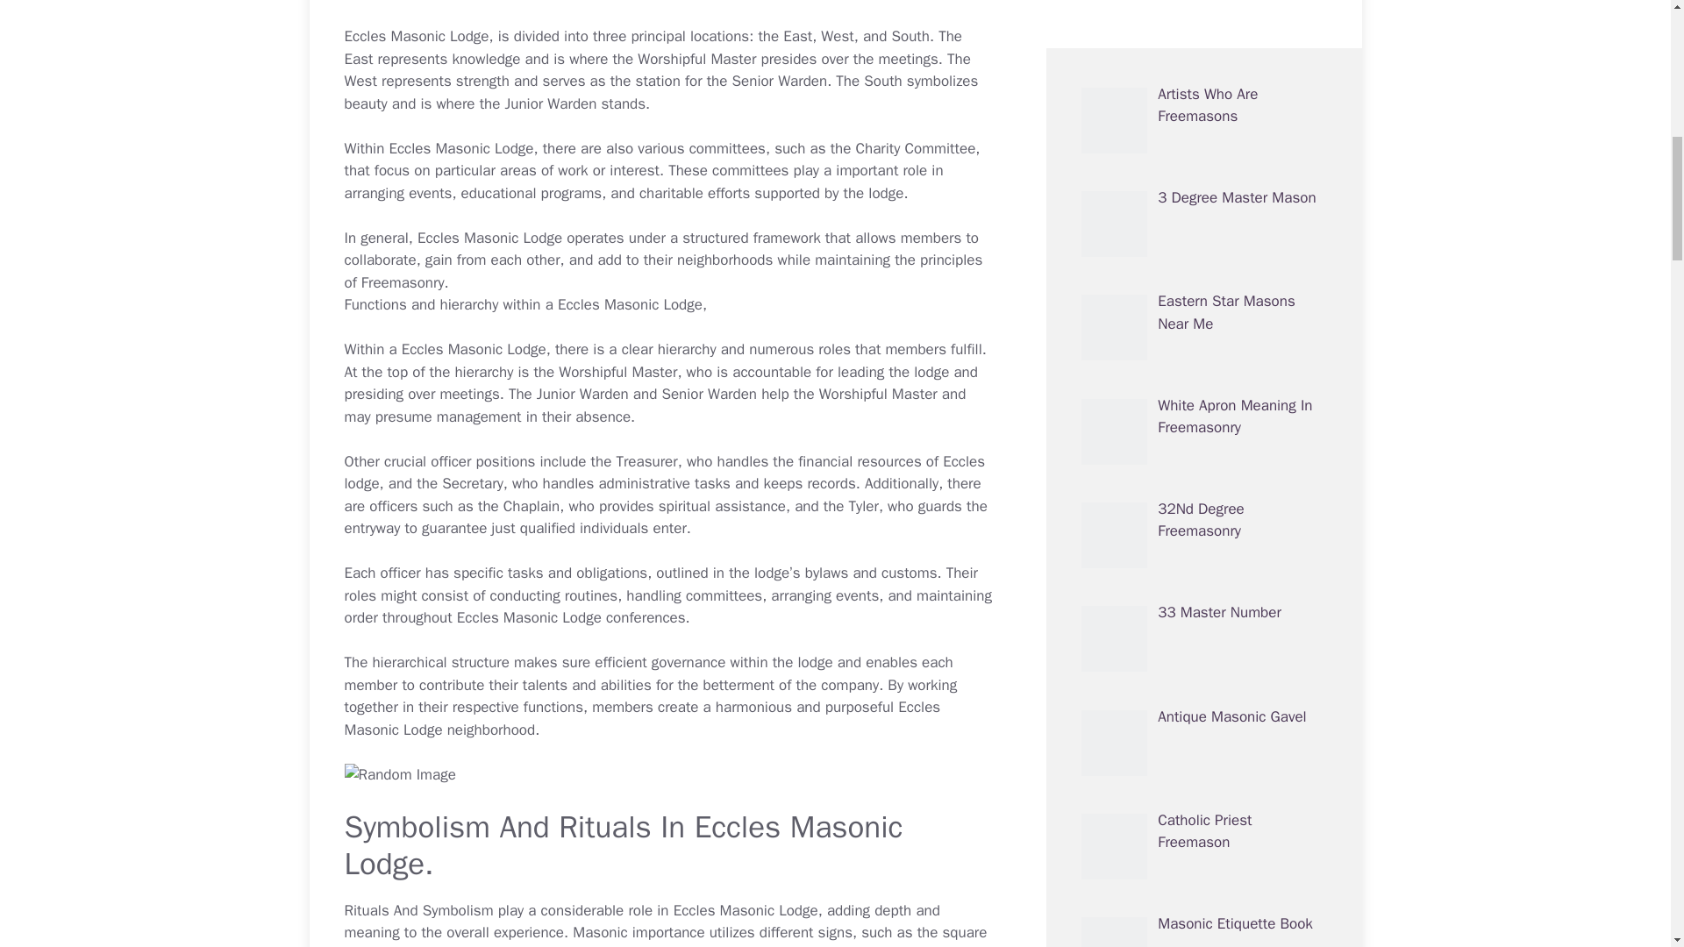 The height and width of the screenshot is (947, 1684). What do you see at coordinates (1235, 106) in the screenshot?
I see `Masonic Etiquette Book` at bounding box center [1235, 106].